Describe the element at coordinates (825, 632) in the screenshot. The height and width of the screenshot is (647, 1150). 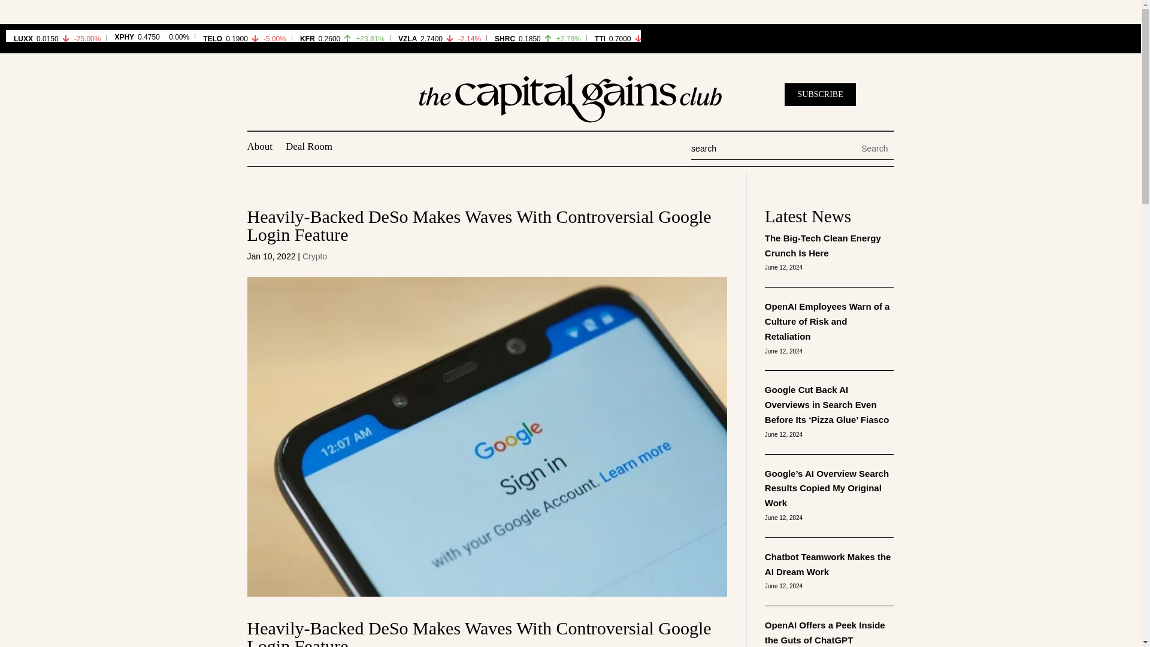
I see `OpenAI Offers a Peek Inside the Guts of ChatGPT` at that location.